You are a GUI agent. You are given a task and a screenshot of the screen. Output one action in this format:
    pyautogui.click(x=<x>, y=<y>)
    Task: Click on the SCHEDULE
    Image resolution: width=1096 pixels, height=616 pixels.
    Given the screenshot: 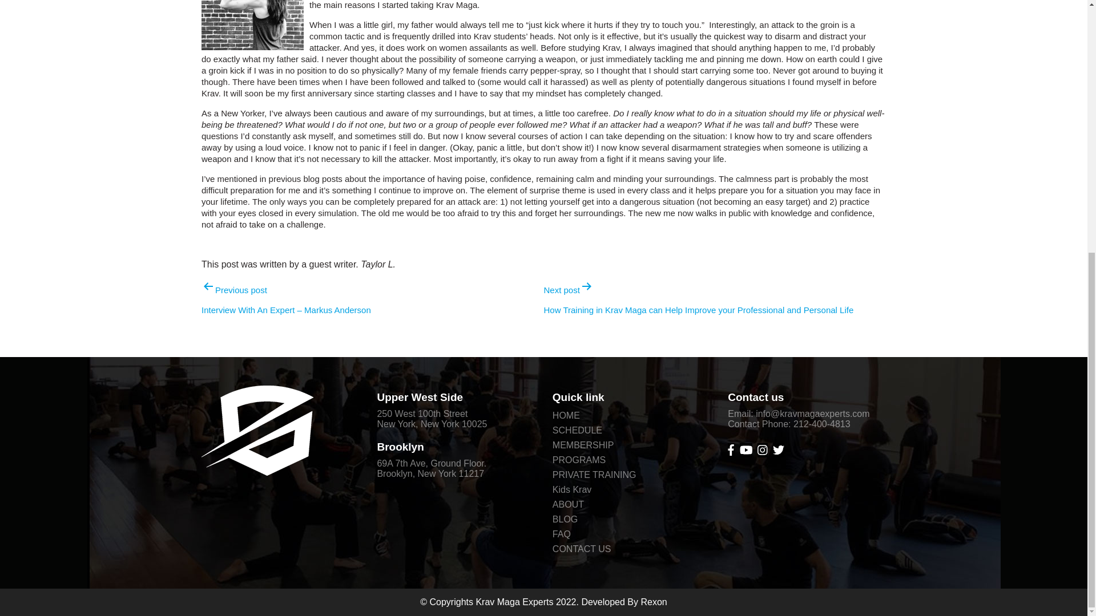 What is the action you would take?
    pyautogui.click(x=577, y=430)
    